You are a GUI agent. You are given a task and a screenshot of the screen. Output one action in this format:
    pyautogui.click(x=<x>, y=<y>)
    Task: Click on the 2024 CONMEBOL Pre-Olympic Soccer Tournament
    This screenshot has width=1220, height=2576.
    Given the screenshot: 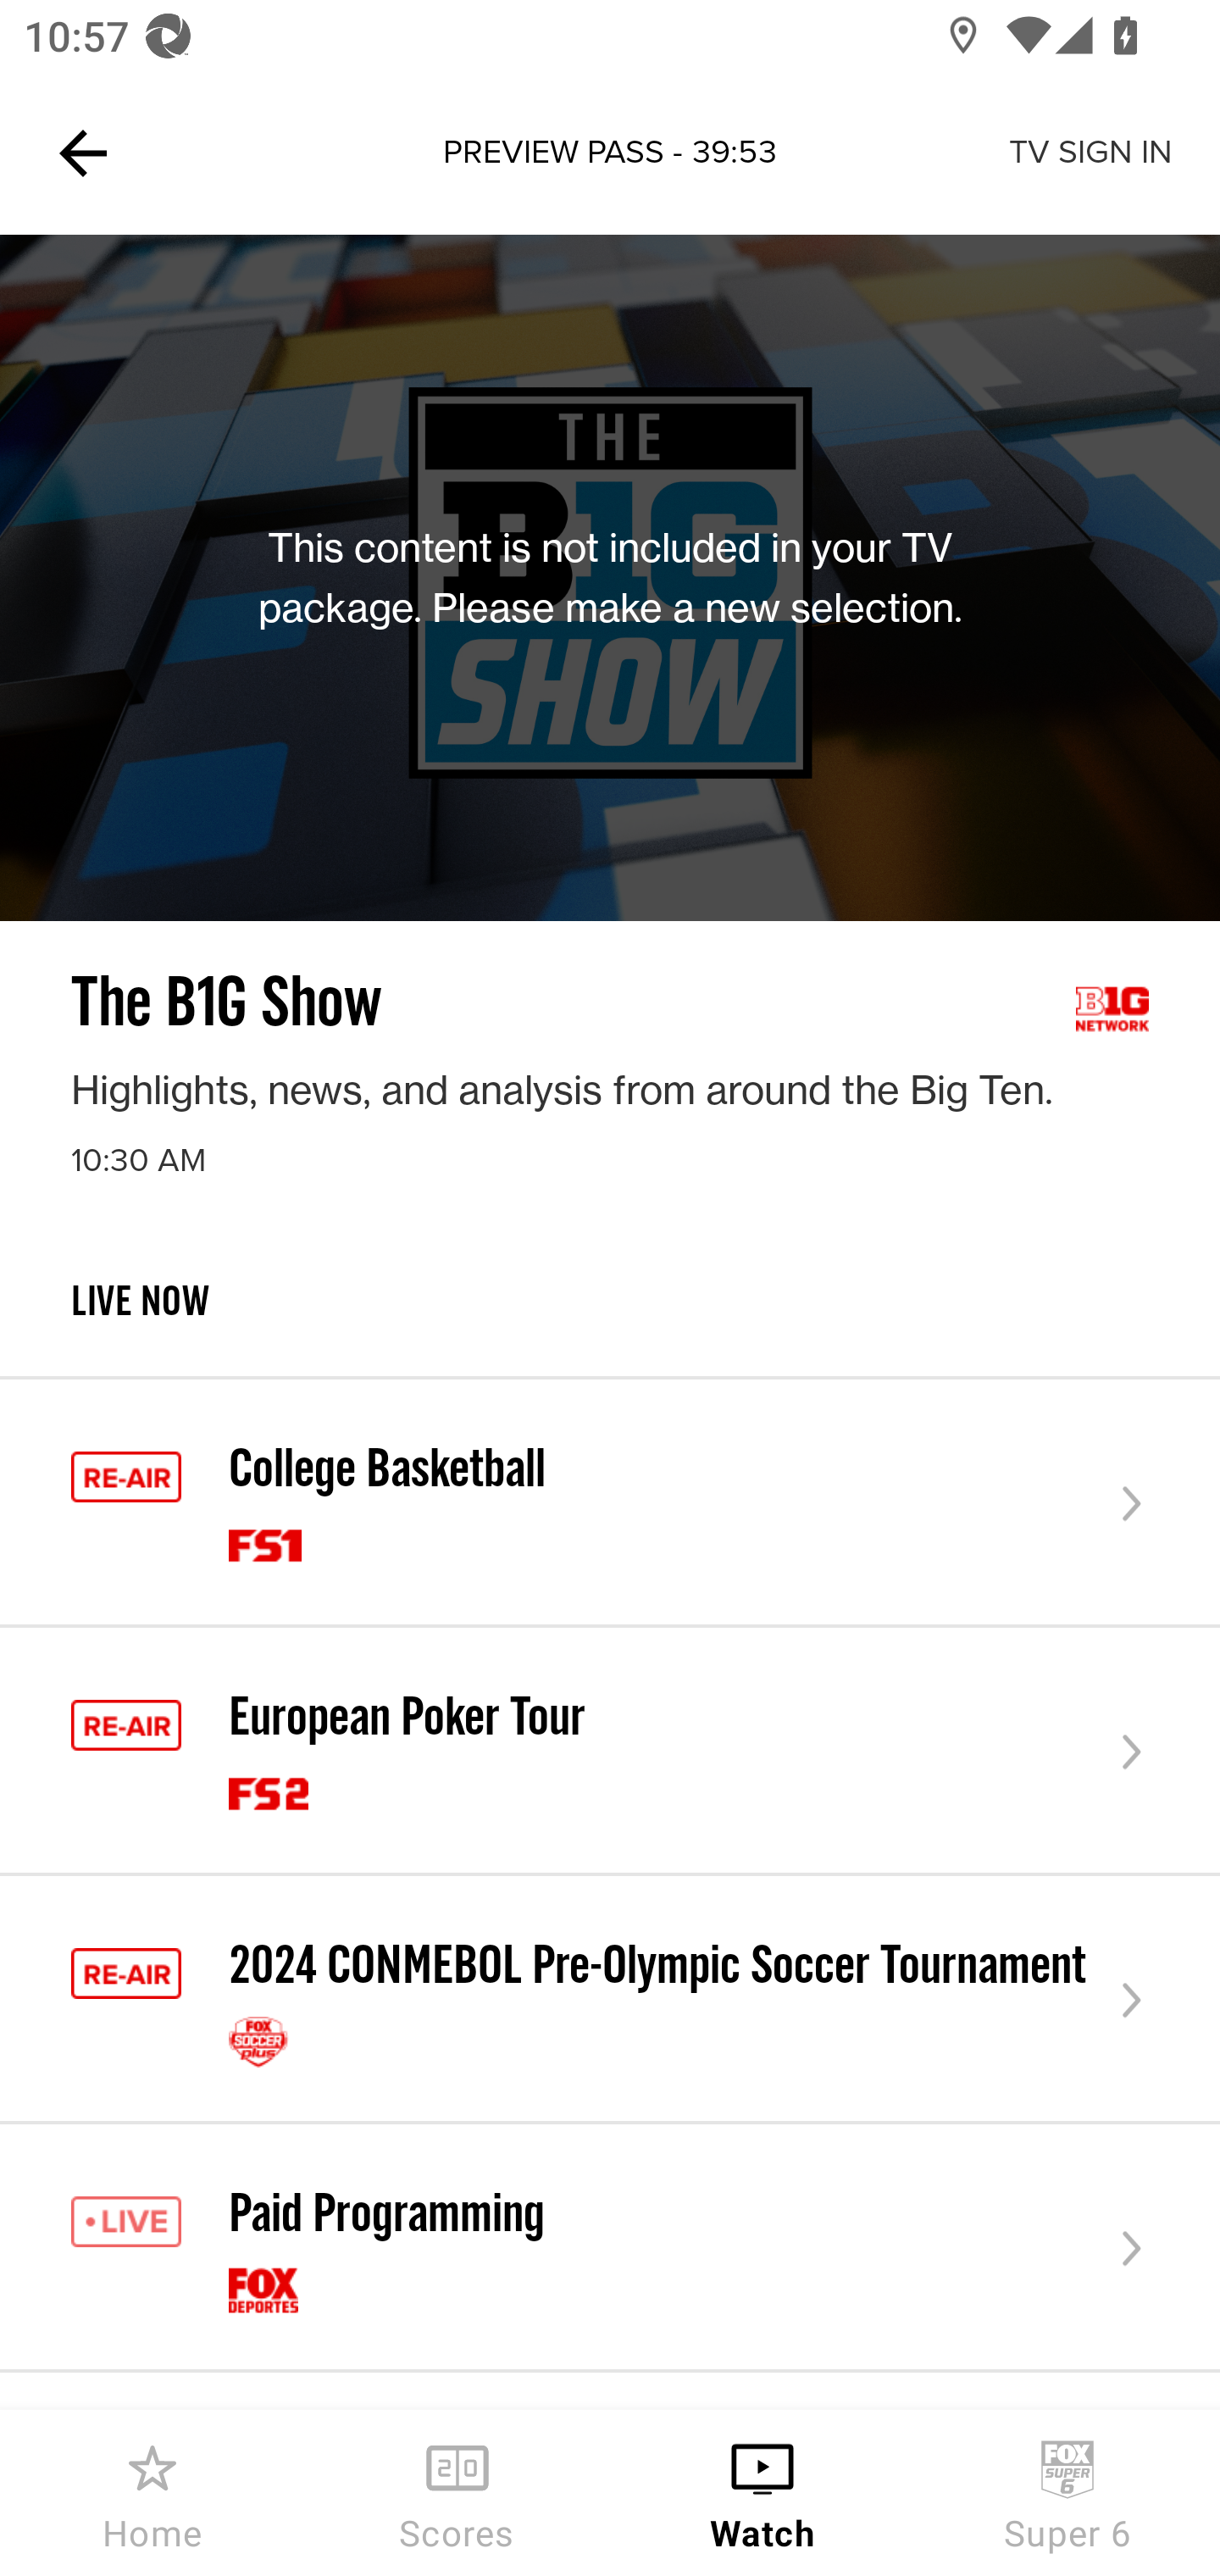 What is the action you would take?
    pyautogui.click(x=610, y=2000)
    